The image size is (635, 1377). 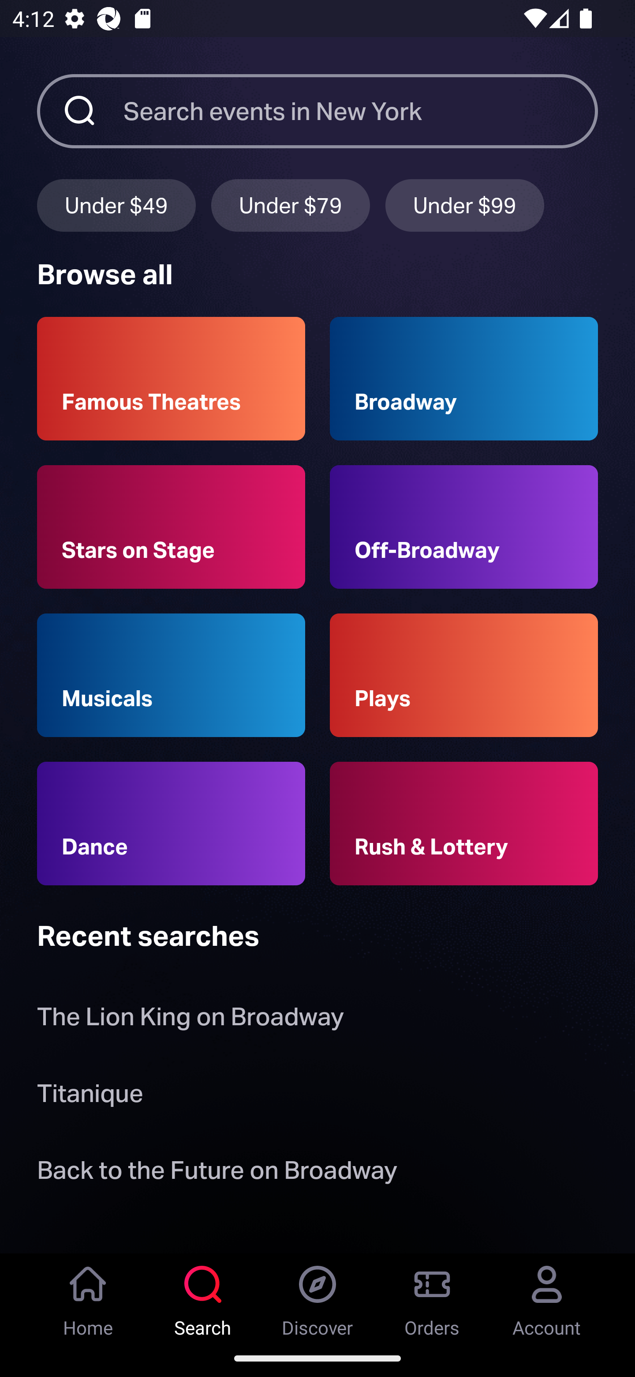 I want to click on Rush & Lottery, so click(x=464, y=824).